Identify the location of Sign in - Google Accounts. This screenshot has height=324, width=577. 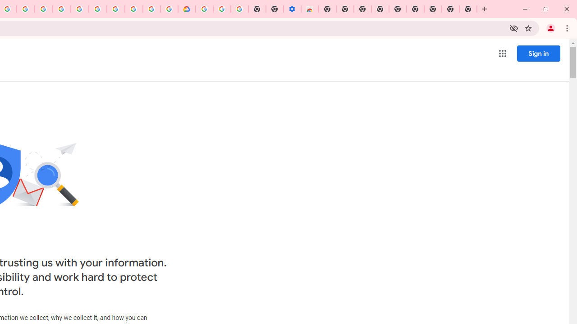
(80, 9).